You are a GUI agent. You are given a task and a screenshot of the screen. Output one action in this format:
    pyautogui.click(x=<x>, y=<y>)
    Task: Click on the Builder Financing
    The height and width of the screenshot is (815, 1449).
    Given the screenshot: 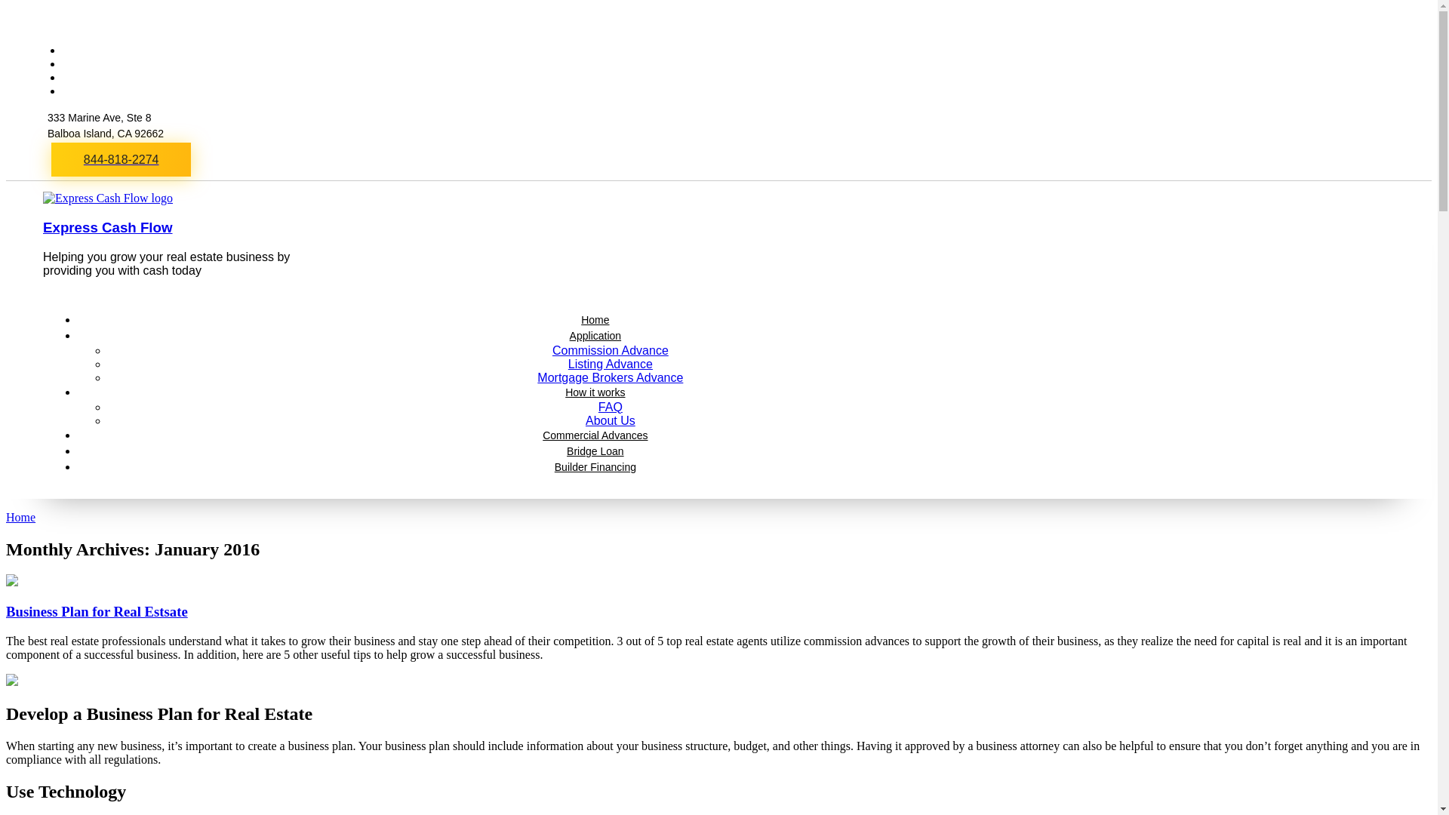 What is the action you would take?
    pyautogui.click(x=595, y=467)
    